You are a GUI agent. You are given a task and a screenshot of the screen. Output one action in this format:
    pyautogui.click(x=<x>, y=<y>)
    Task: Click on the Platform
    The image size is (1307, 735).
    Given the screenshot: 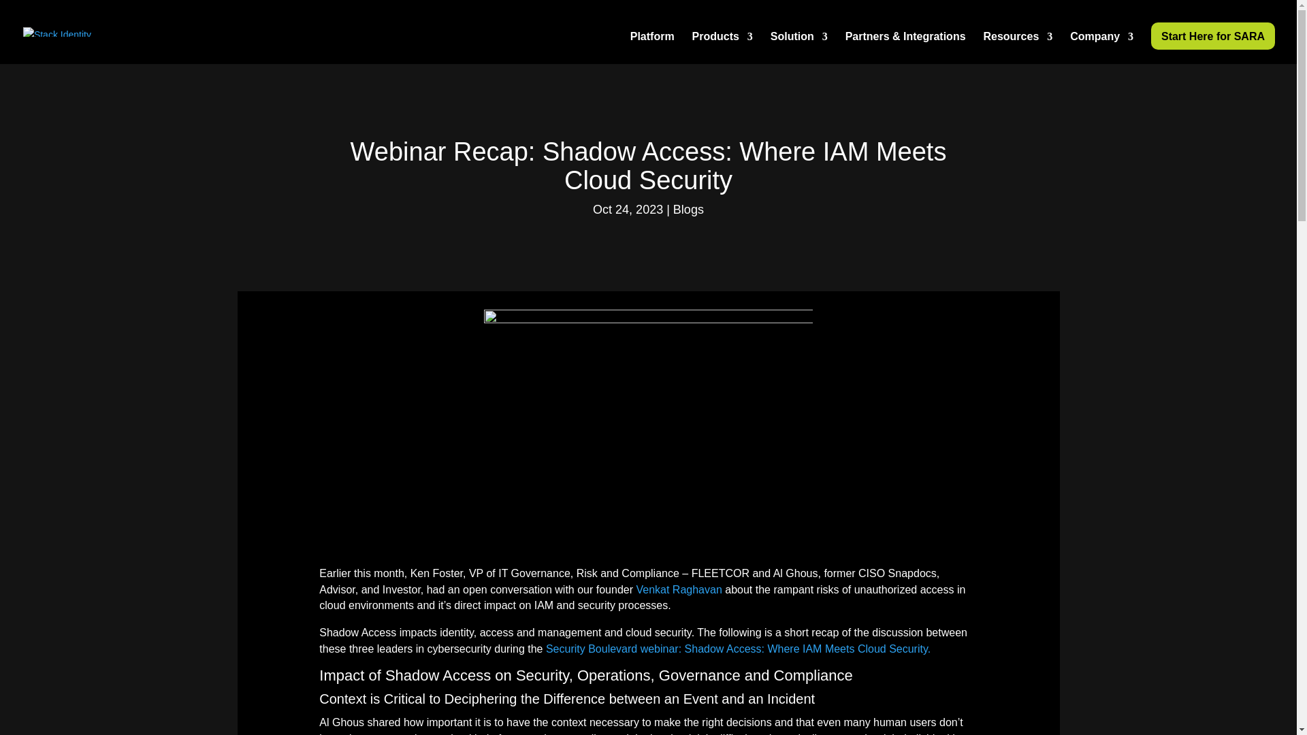 What is the action you would take?
    pyautogui.click(x=652, y=48)
    